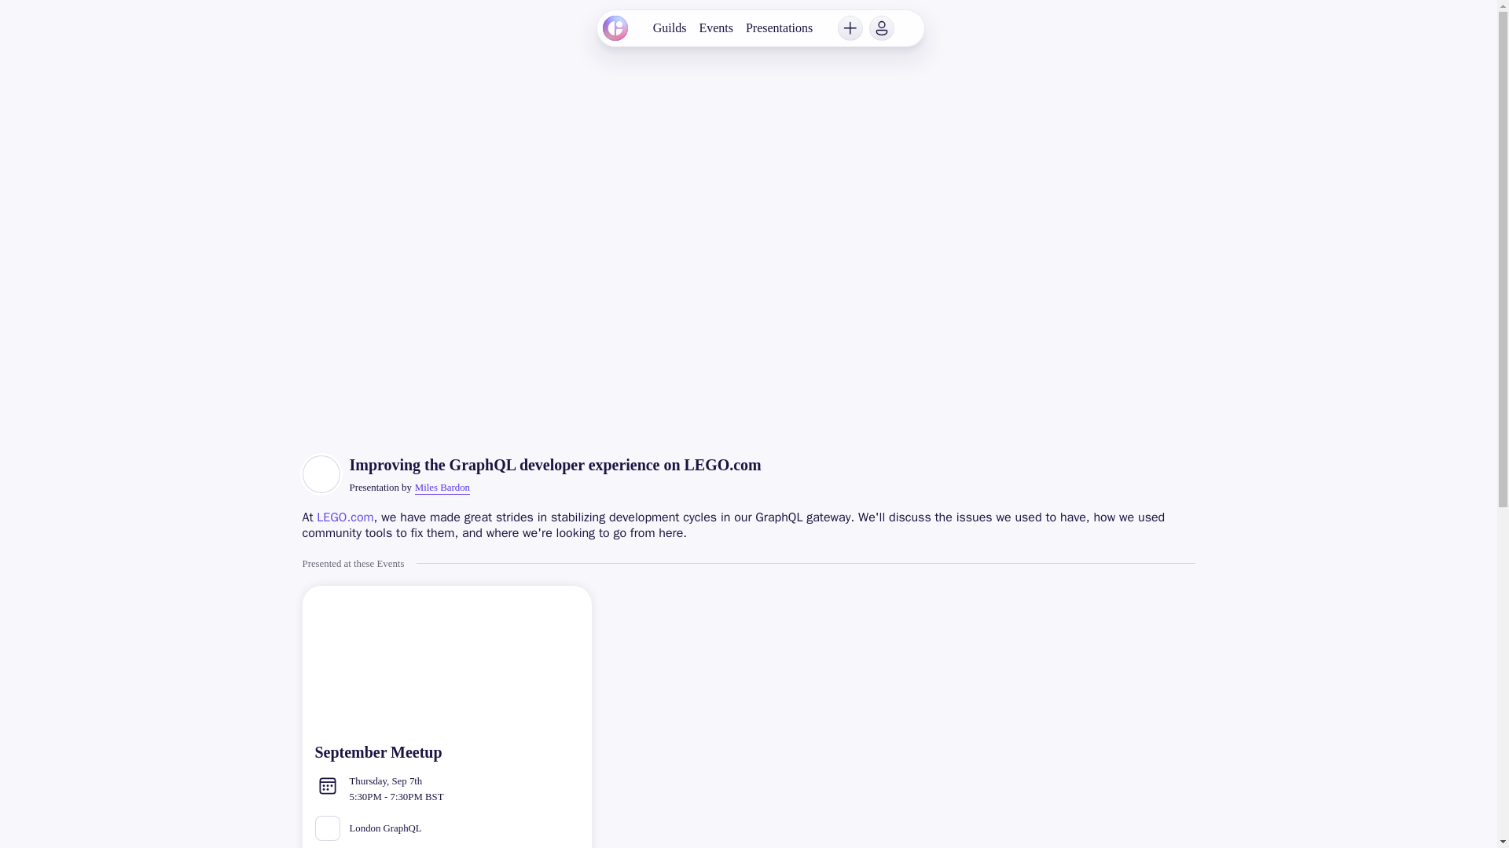 This screenshot has height=848, width=1509. What do you see at coordinates (344, 517) in the screenshot?
I see `LEGO.com` at bounding box center [344, 517].